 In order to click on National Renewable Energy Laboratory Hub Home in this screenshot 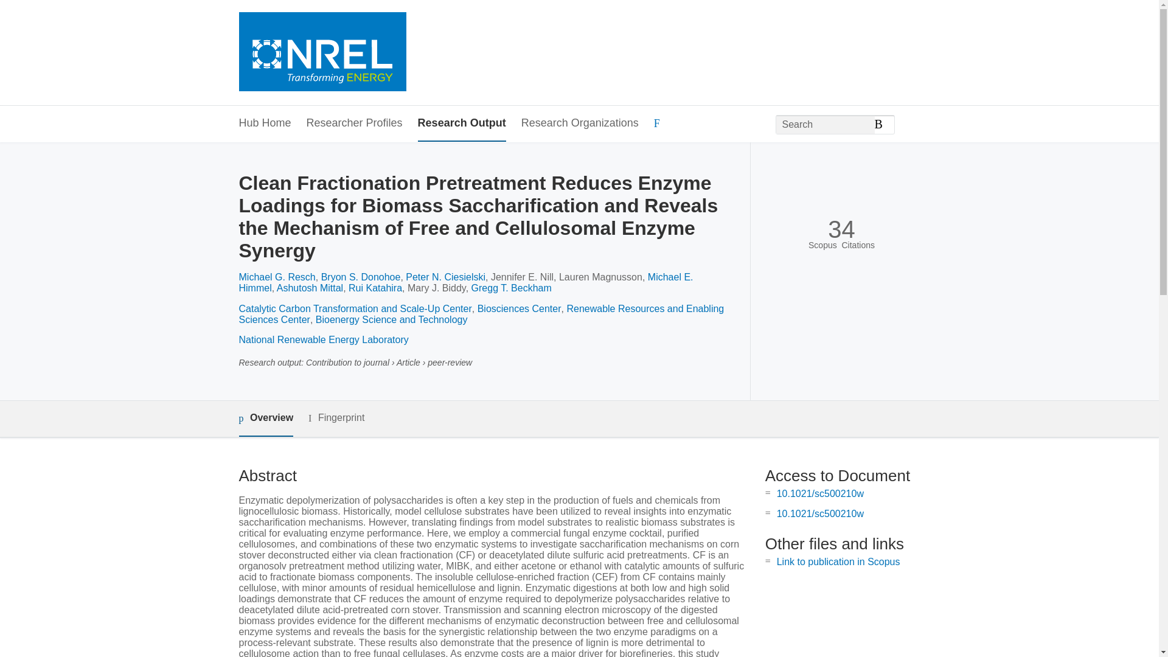, I will do `click(321, 53)`.